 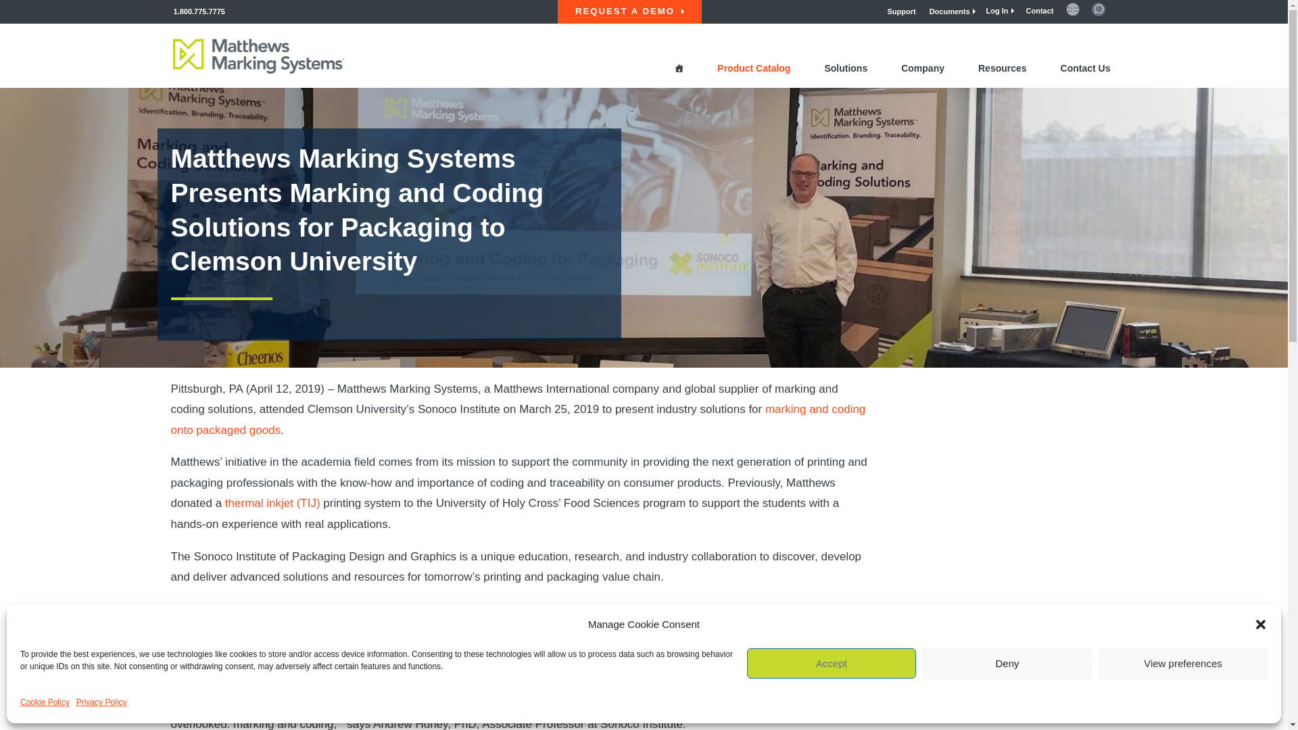 What do you see at coordinates (900, 11) in the screenshot?
I see `Support` at bounding box center [900, 11].